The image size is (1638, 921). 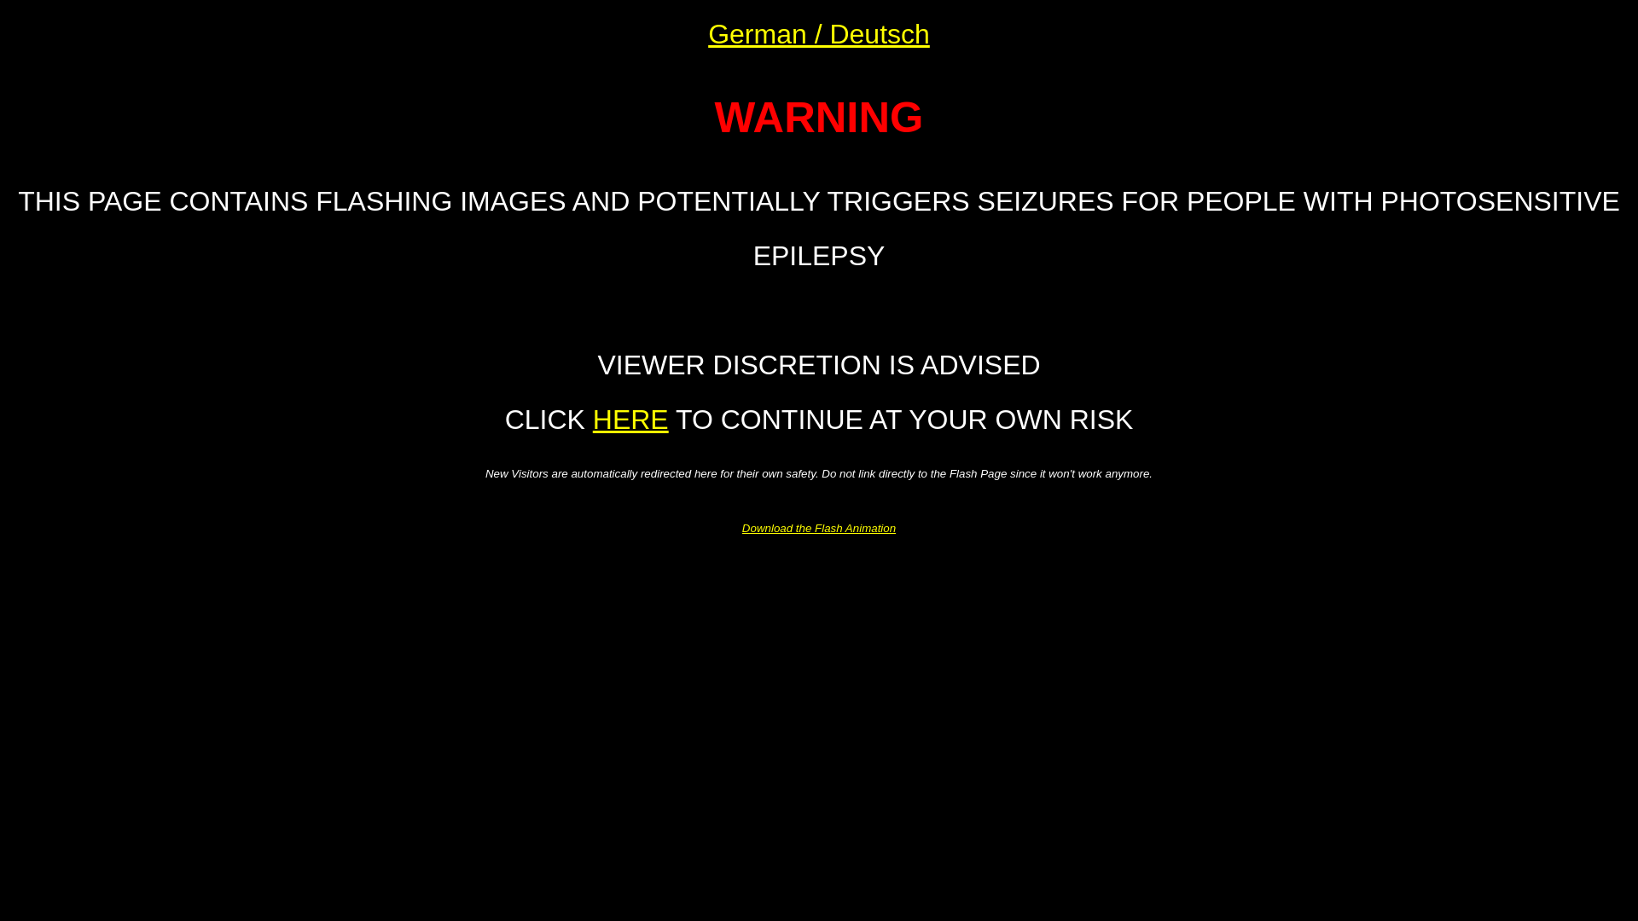 I want to click on German / Deutsch, so click(x=819, y=34).